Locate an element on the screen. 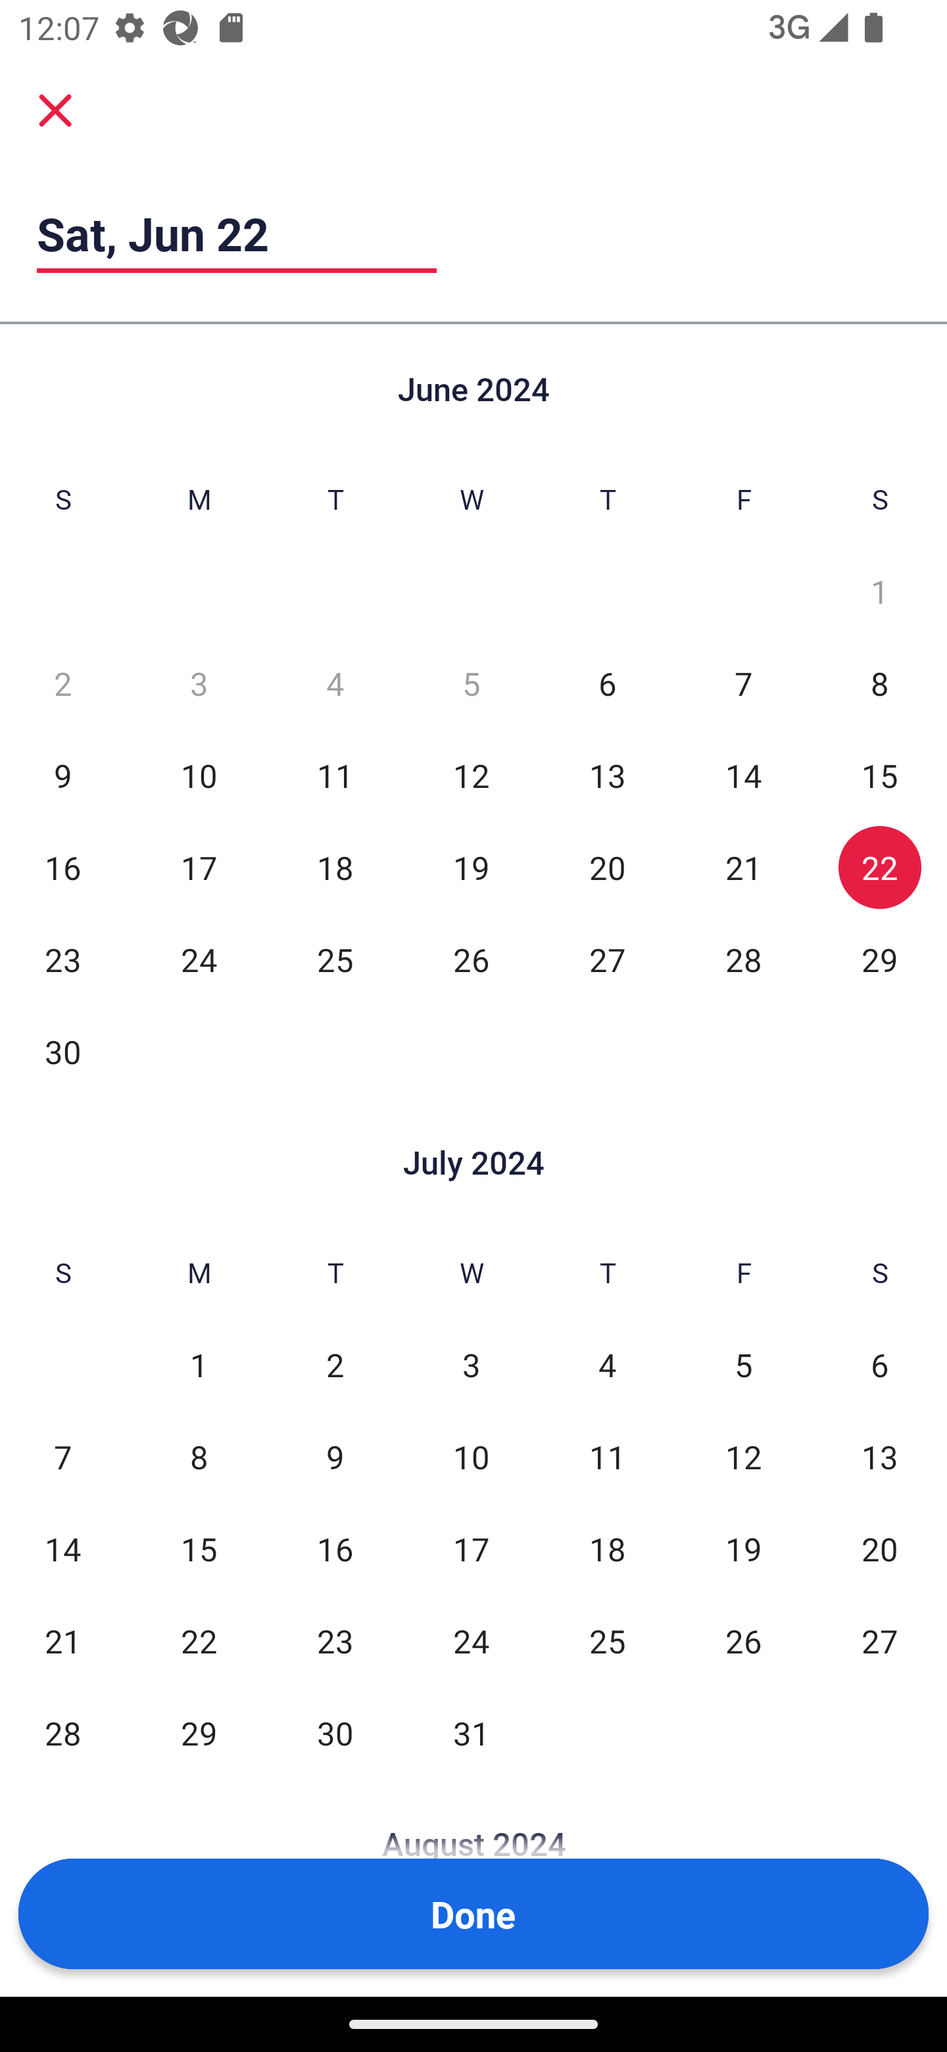 The height and width of the screenshot is (2052, 947). 5 Fri, Jul 5, Not Selected is located at coordinates (743, 1365).